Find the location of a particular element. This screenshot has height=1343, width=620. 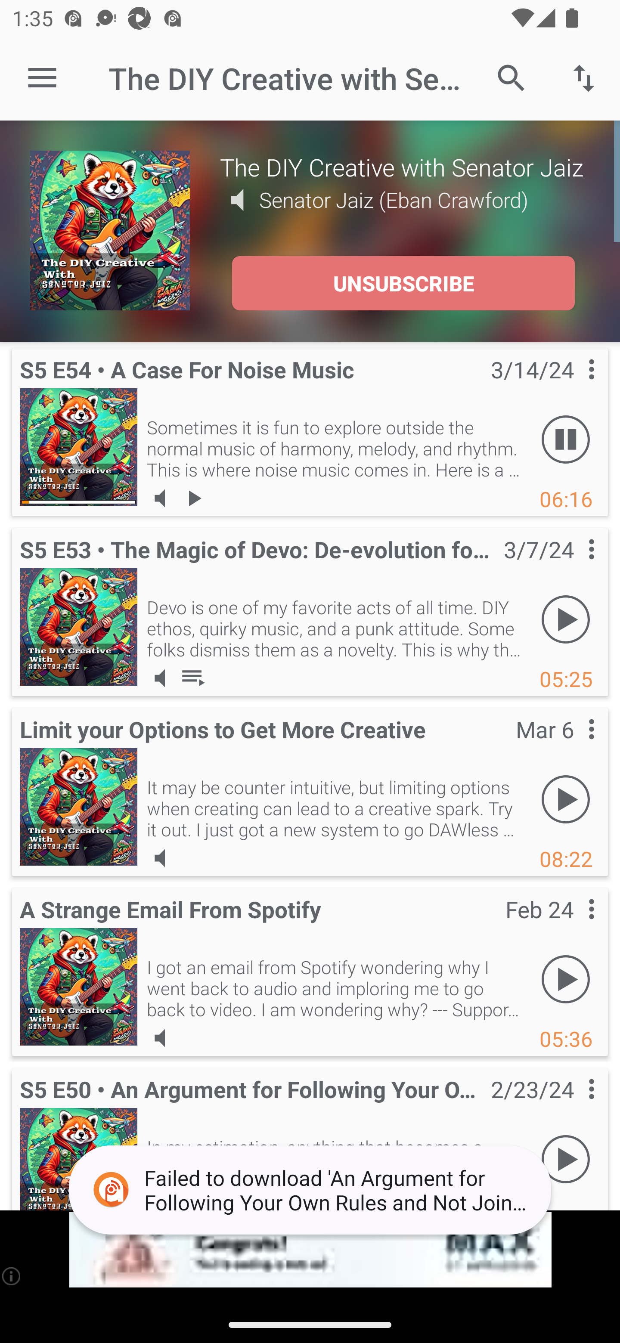

Open navigation sidebar is located at coordinates (42, 78).